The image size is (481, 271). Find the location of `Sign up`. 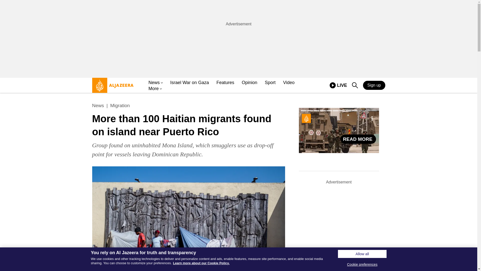

Sign up is located at coordinates (374, 85).